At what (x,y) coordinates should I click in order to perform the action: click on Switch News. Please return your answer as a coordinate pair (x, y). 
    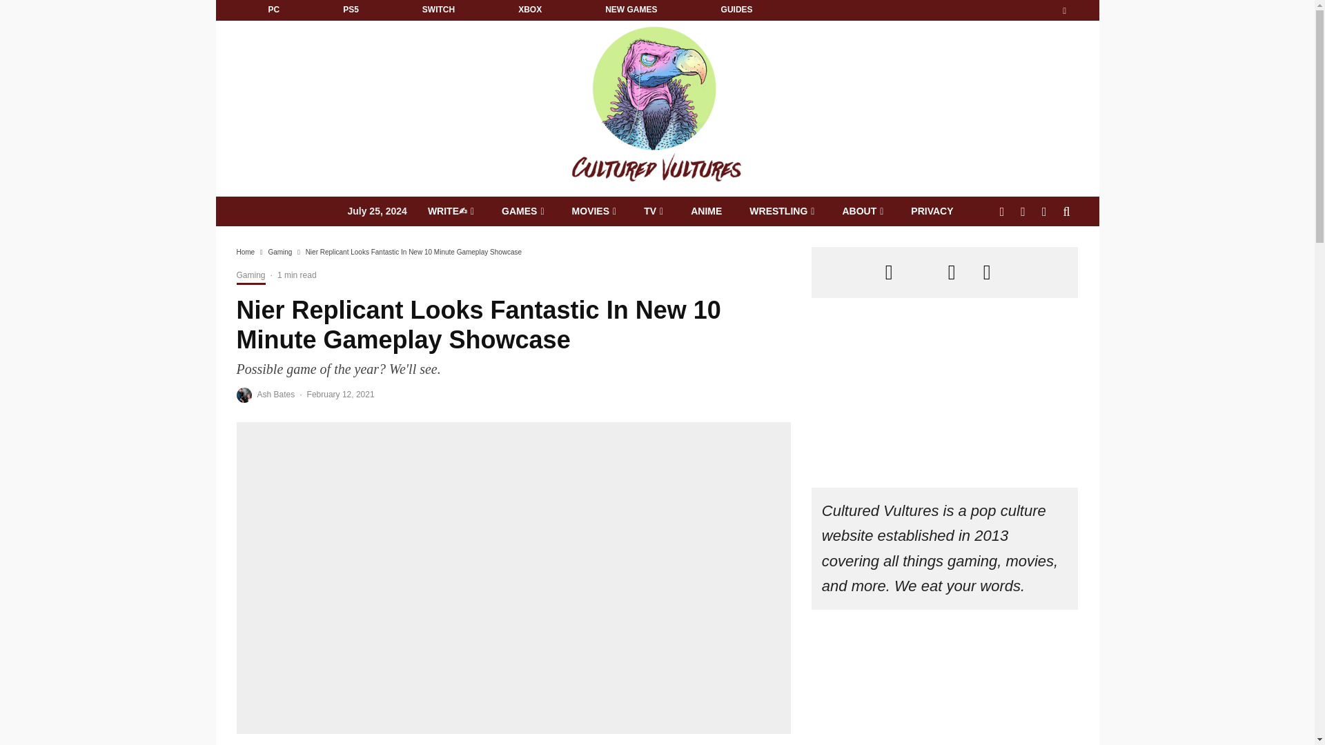
    Looking at the image, I should click on (438, 10).